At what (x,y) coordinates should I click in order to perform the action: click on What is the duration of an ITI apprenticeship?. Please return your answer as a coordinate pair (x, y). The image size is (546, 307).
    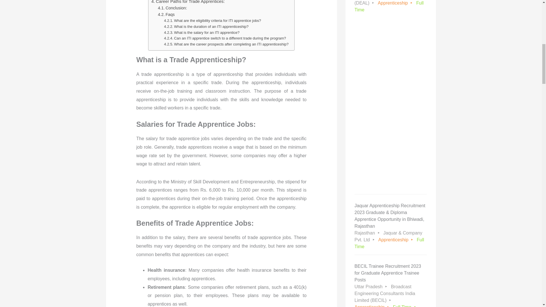
    Looking at the image, I should click on (206, 27).